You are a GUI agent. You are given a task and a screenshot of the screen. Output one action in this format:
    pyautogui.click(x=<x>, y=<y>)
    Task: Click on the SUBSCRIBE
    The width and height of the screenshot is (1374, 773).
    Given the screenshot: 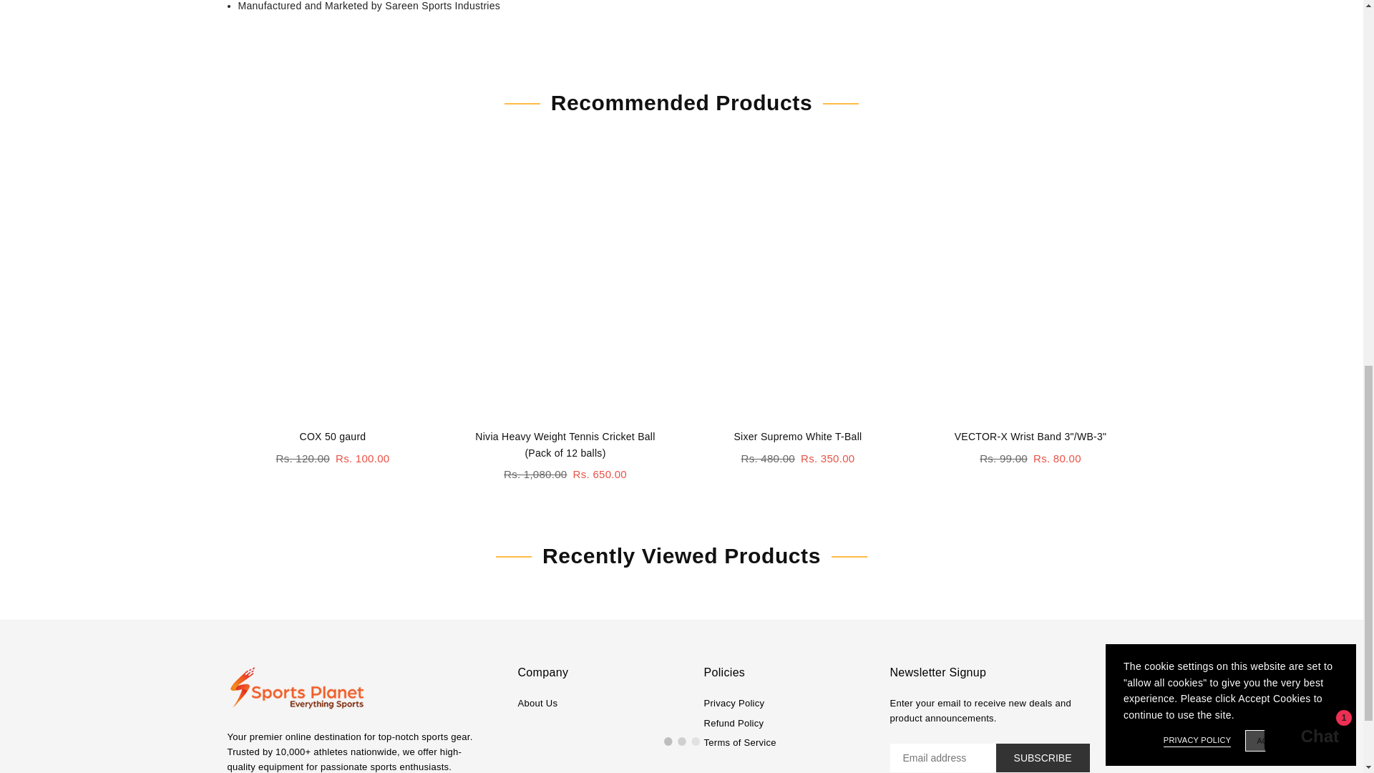 What is the action you would take?
    pyautogui.click(x=1043, y=757)
    